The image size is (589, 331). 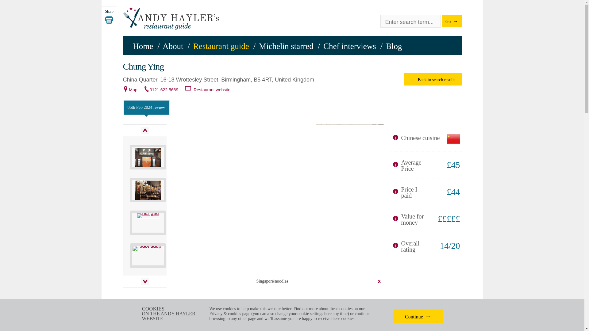 I want to click on Go, so click(x=452, y=21).